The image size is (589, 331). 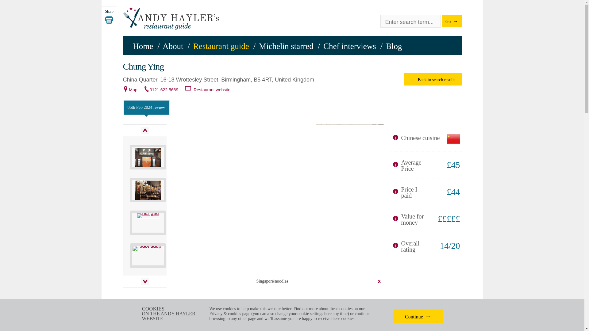 I want to click on Go, so click(x=452, y=21).